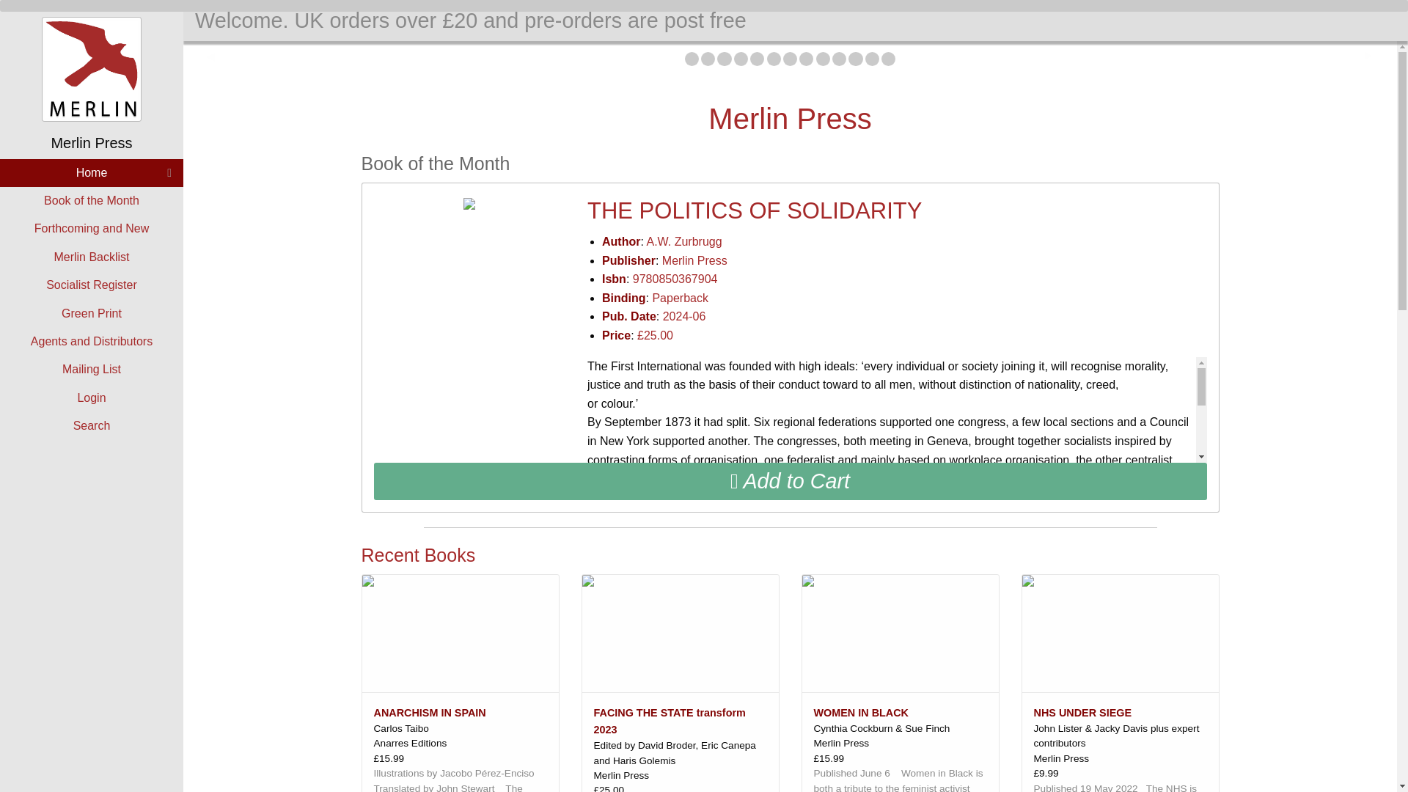 This screenshot has height=792, width=1408. What do you see at coordinates (791, 481) in the screenshot?
I see `Add To Cart` at bounding box center [791, 481].